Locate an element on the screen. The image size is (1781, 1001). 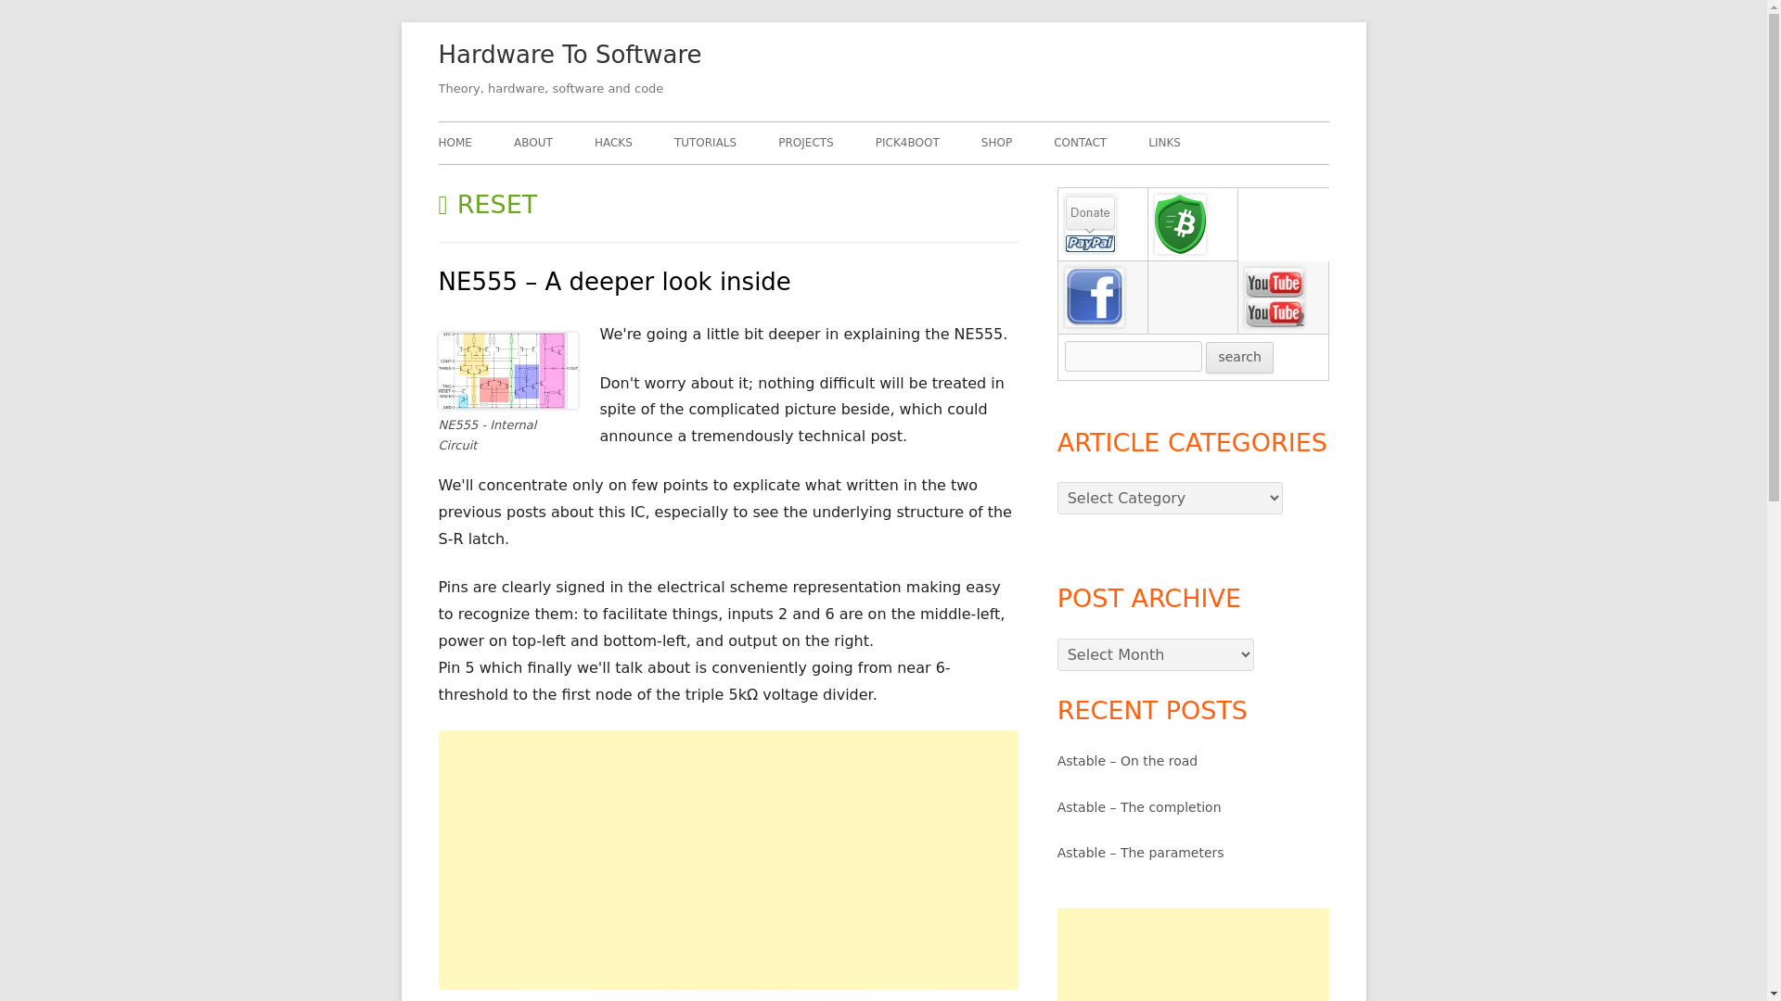
Advertisement is located at coordinates (727, 860).